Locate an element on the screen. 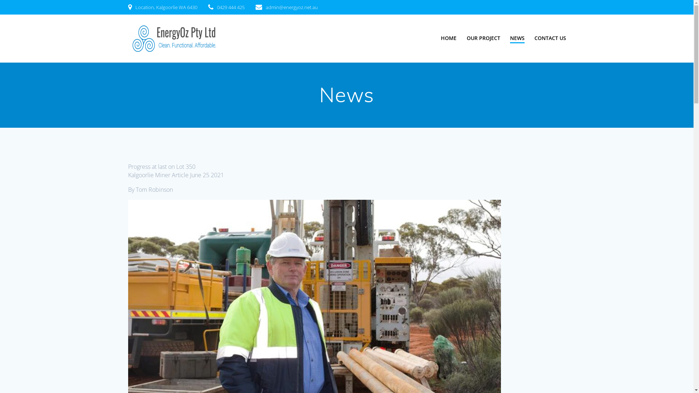 The height and width of the screenshot is (393, 699). HOME is located at coordinates (449, 38).